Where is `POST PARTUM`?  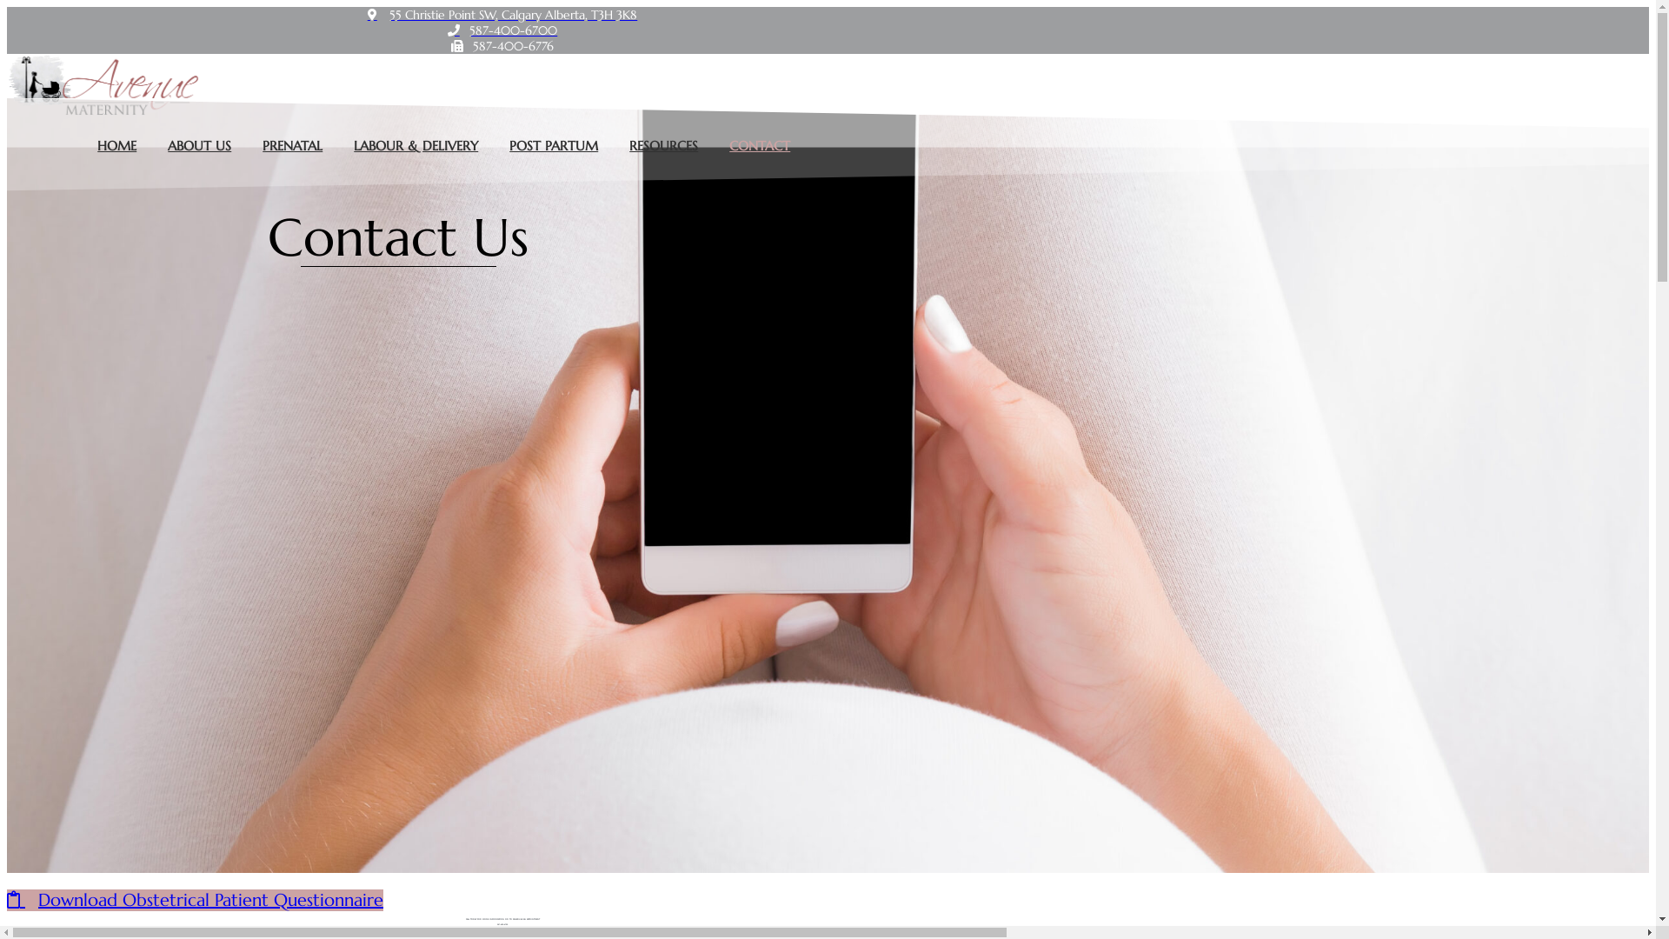
POST PARTUM is located at coordinates (554, 146).